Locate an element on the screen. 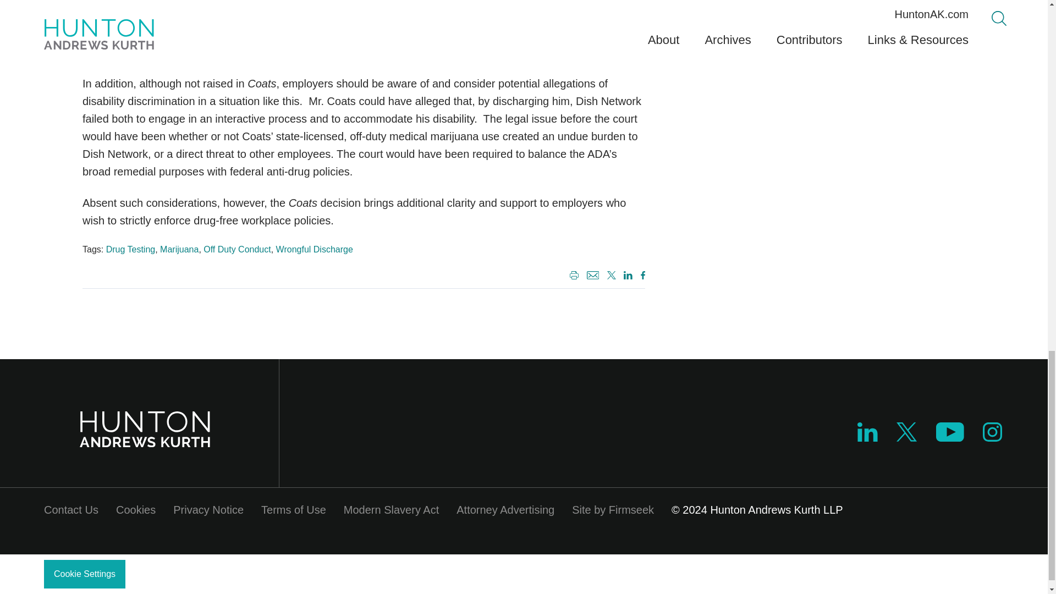 This screenshot has width=1056, height=594. Linkedin is located at coordinates (867, 438).